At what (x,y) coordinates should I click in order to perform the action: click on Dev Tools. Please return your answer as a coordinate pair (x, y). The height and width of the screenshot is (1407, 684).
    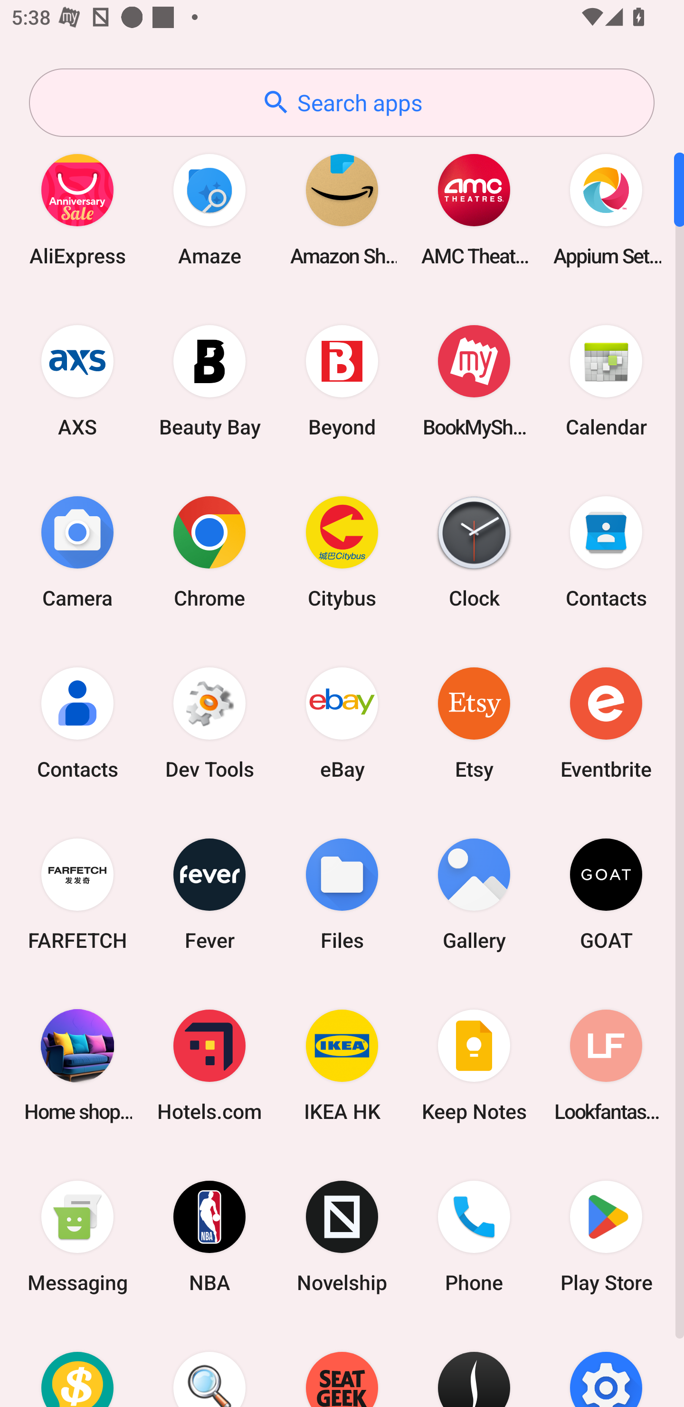
    Looking at the image, I should click on (209, 723).